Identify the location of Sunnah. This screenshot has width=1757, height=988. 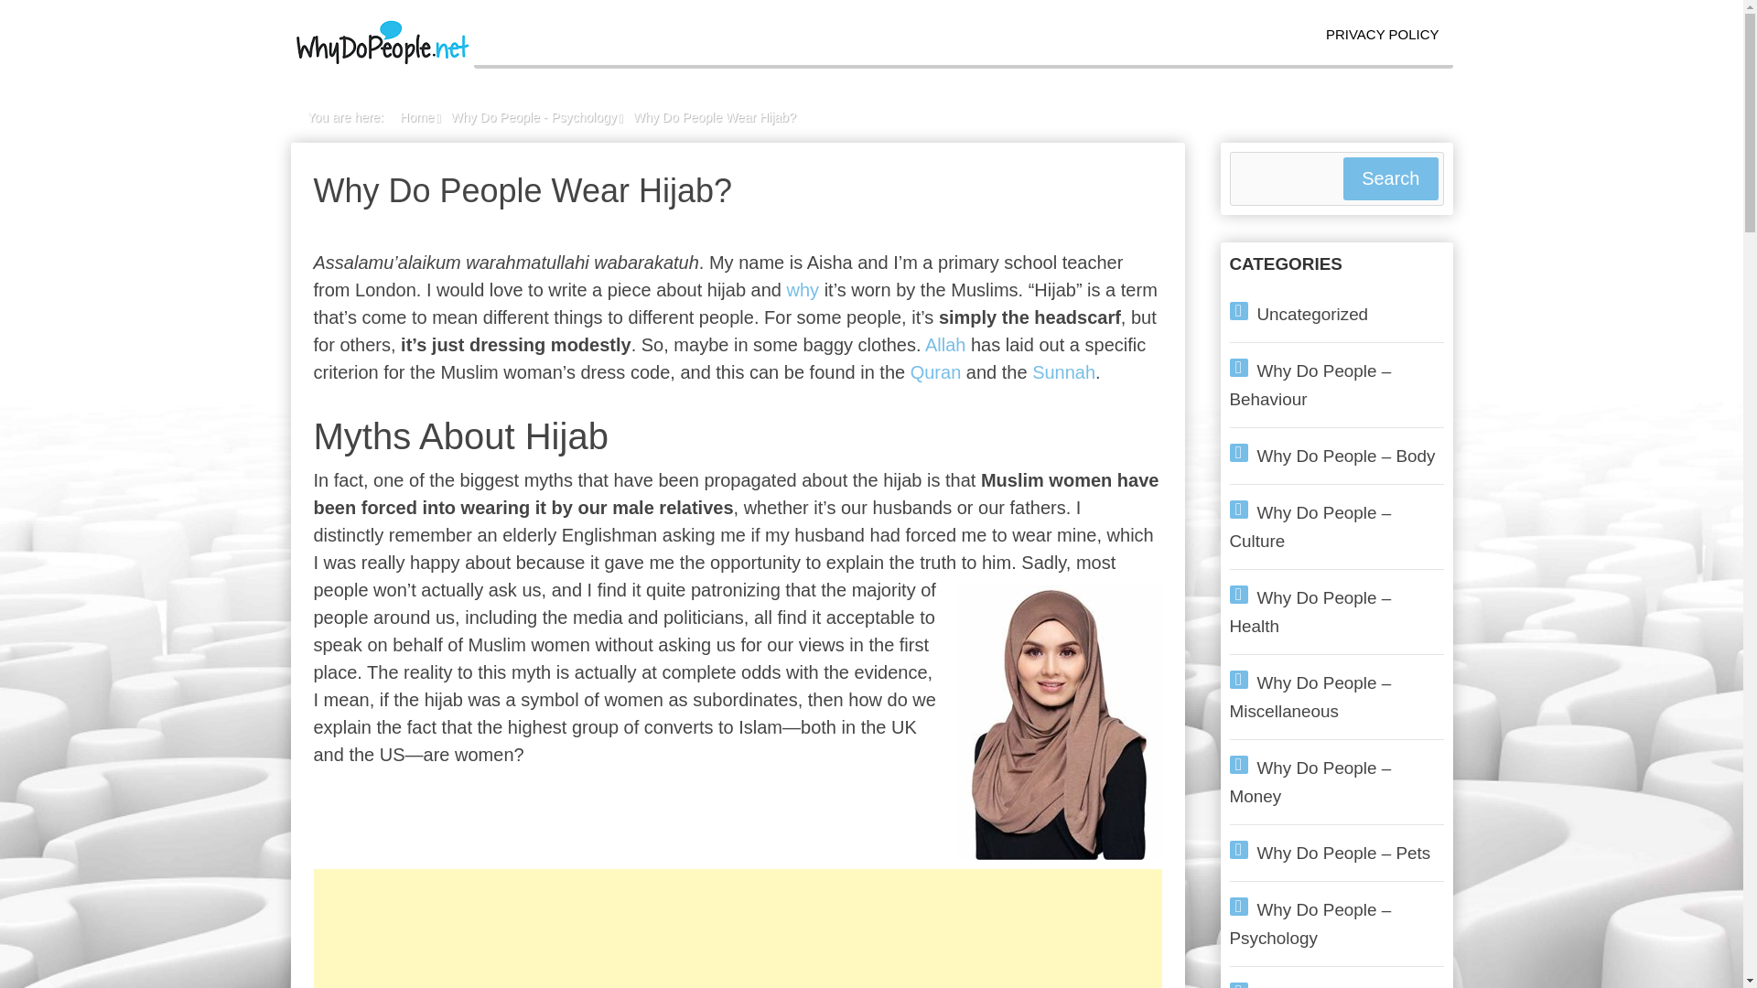
(1063, 371).